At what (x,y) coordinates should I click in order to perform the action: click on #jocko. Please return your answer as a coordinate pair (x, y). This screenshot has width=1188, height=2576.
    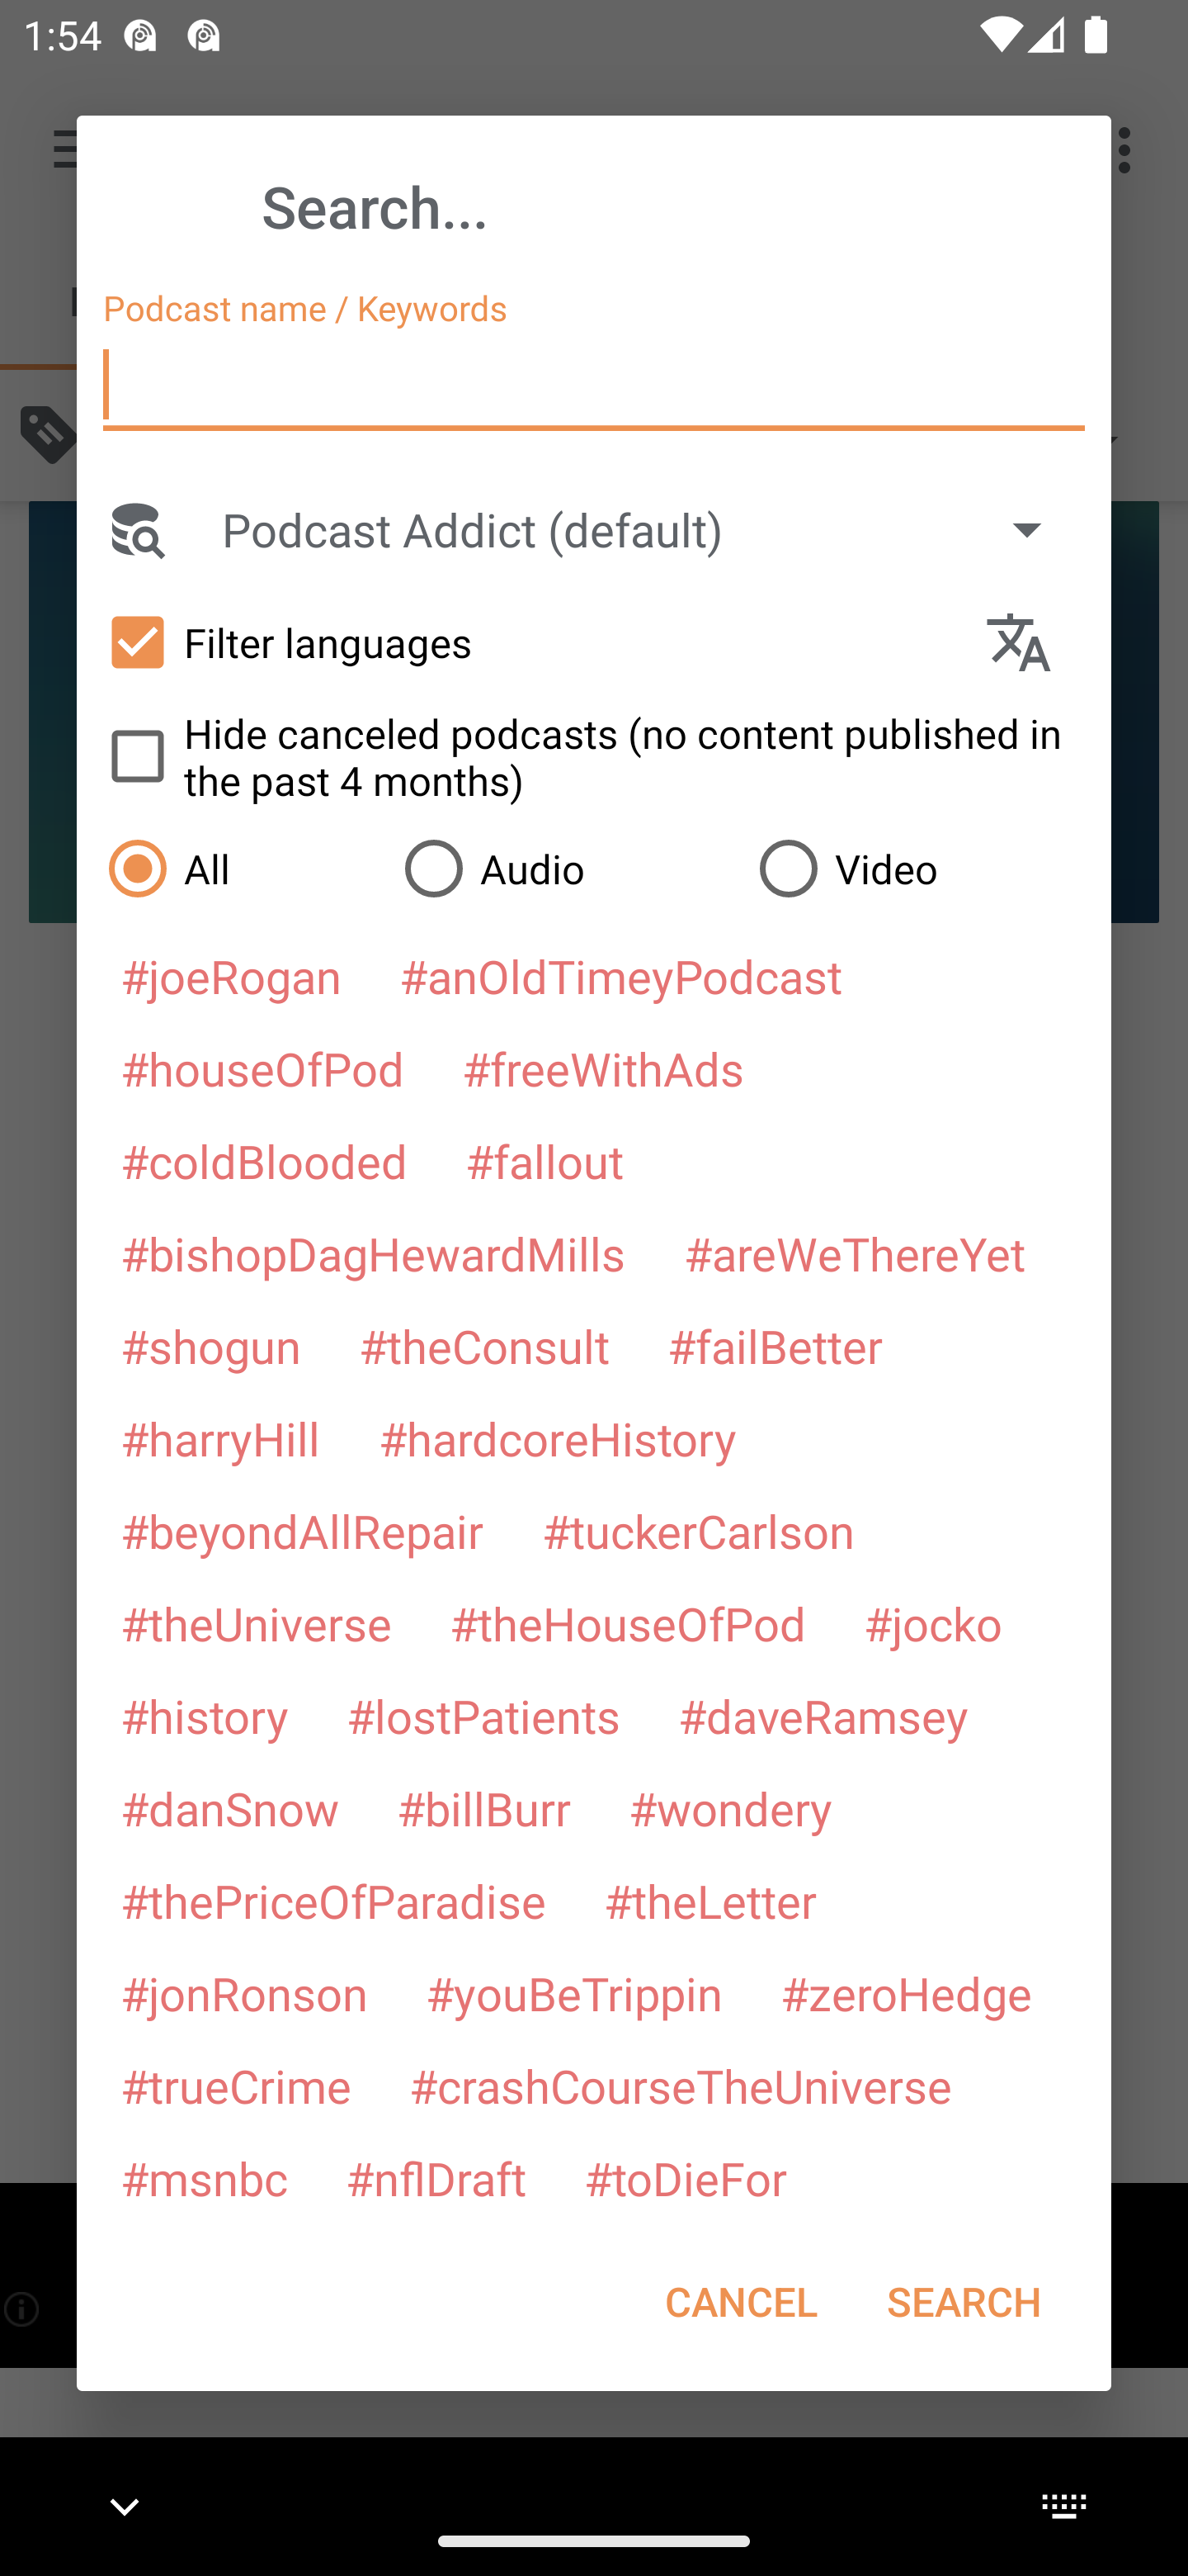
    Looking at the image, I should click on (932, 1623).